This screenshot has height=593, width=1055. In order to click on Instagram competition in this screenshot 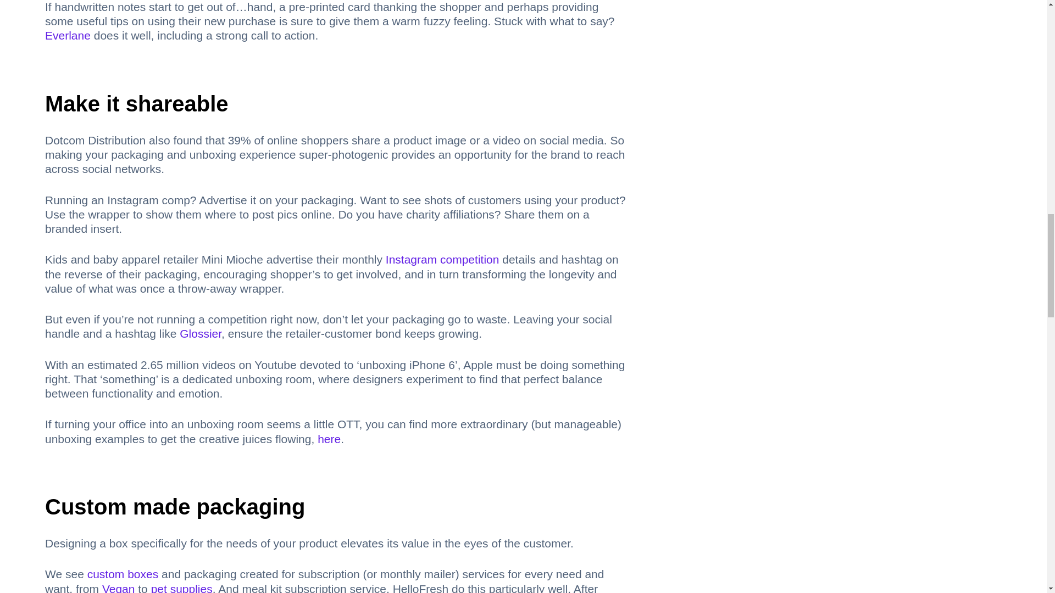, I will do `click(442, 259)`.